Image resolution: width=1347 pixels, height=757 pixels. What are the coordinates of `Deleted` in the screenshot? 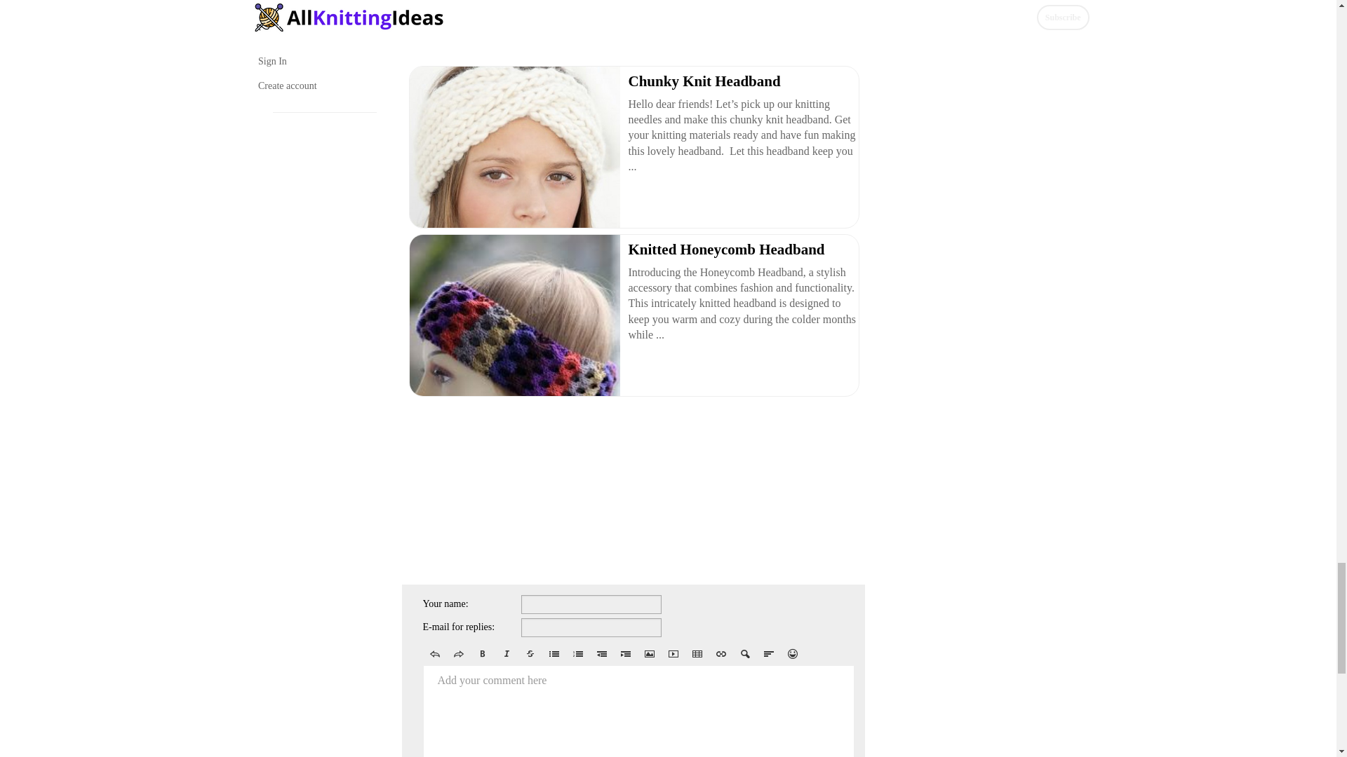 It's located at (529, 653).